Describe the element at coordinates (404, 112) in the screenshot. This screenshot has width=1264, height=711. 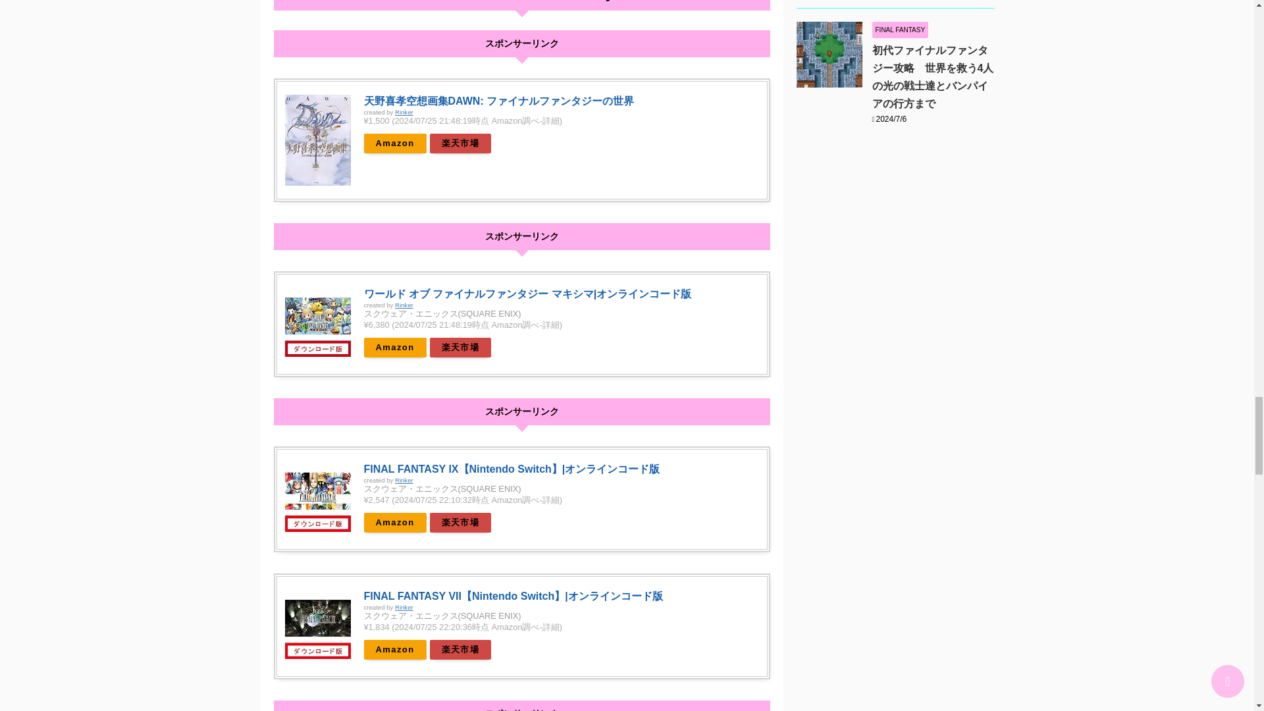
I see `Rinker` at that location.